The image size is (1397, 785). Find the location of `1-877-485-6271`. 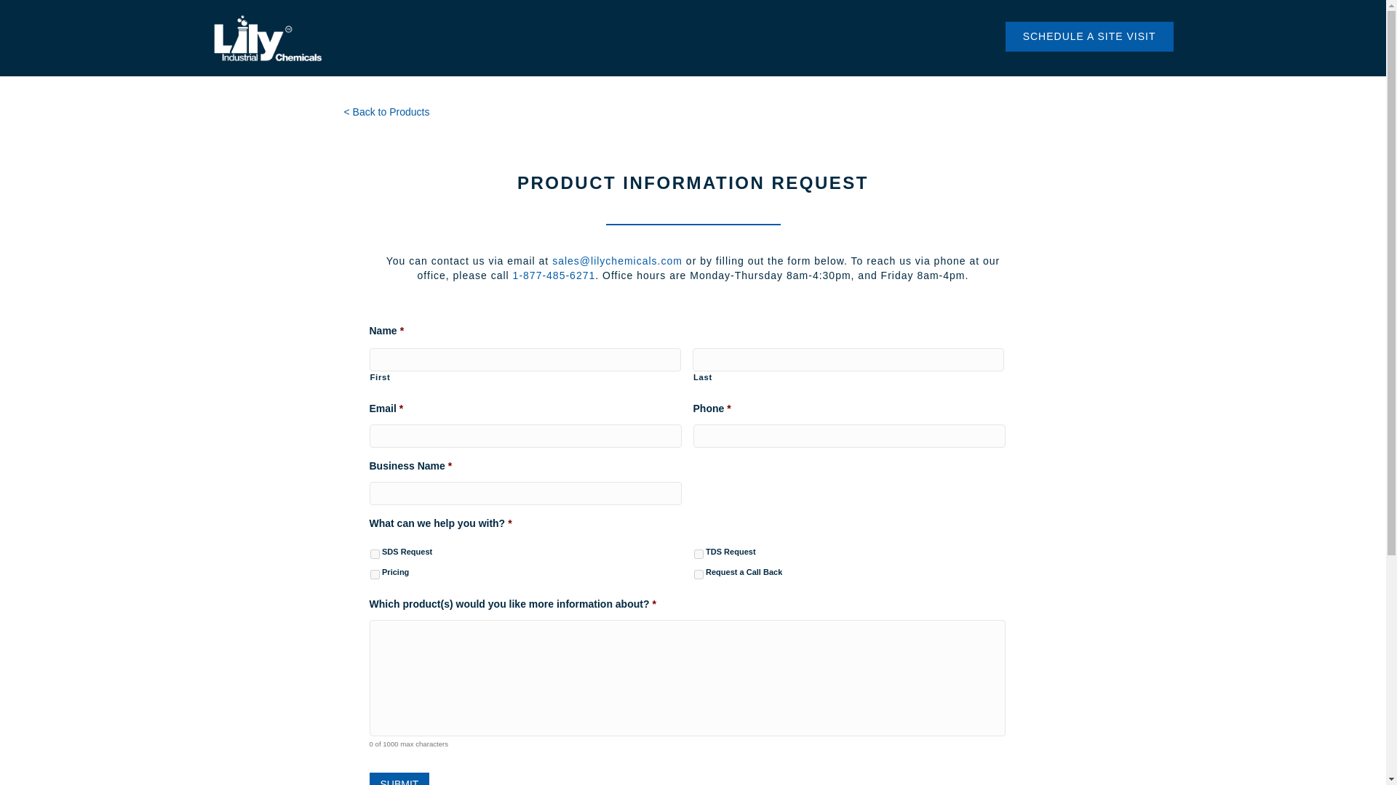

1-877-485-6271 is located at coordinates (554, 275).